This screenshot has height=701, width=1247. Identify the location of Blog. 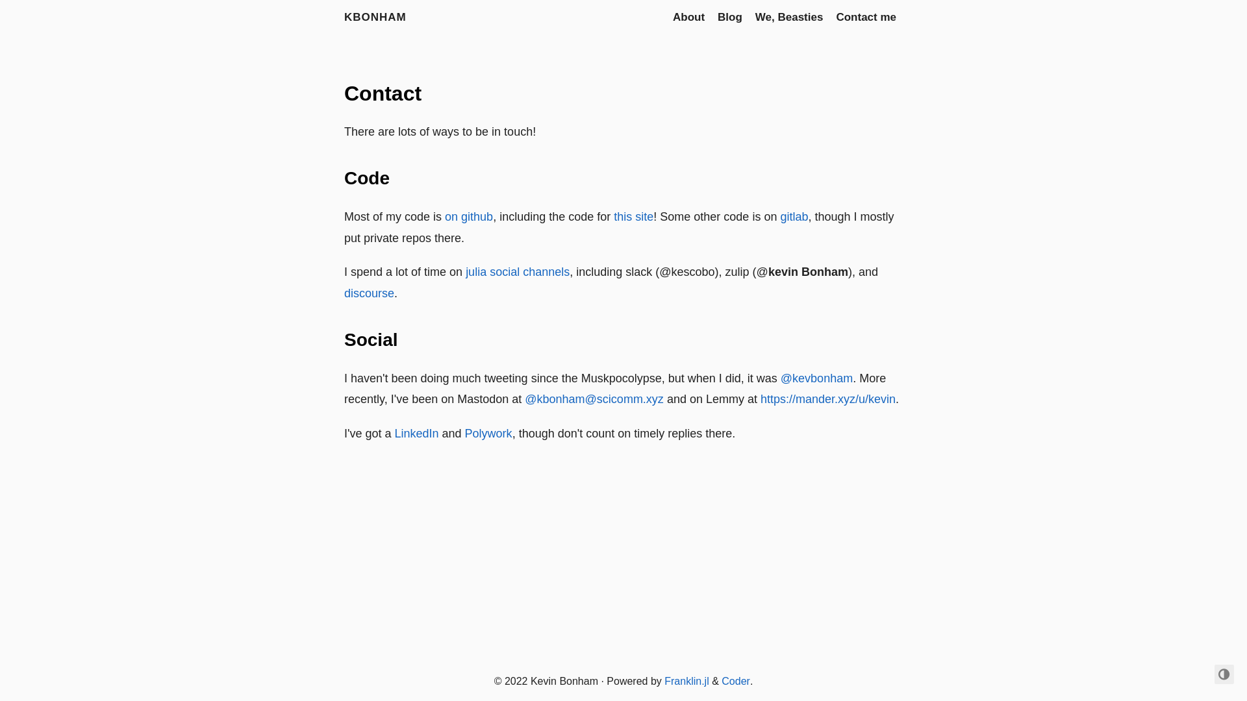
(730, 17).